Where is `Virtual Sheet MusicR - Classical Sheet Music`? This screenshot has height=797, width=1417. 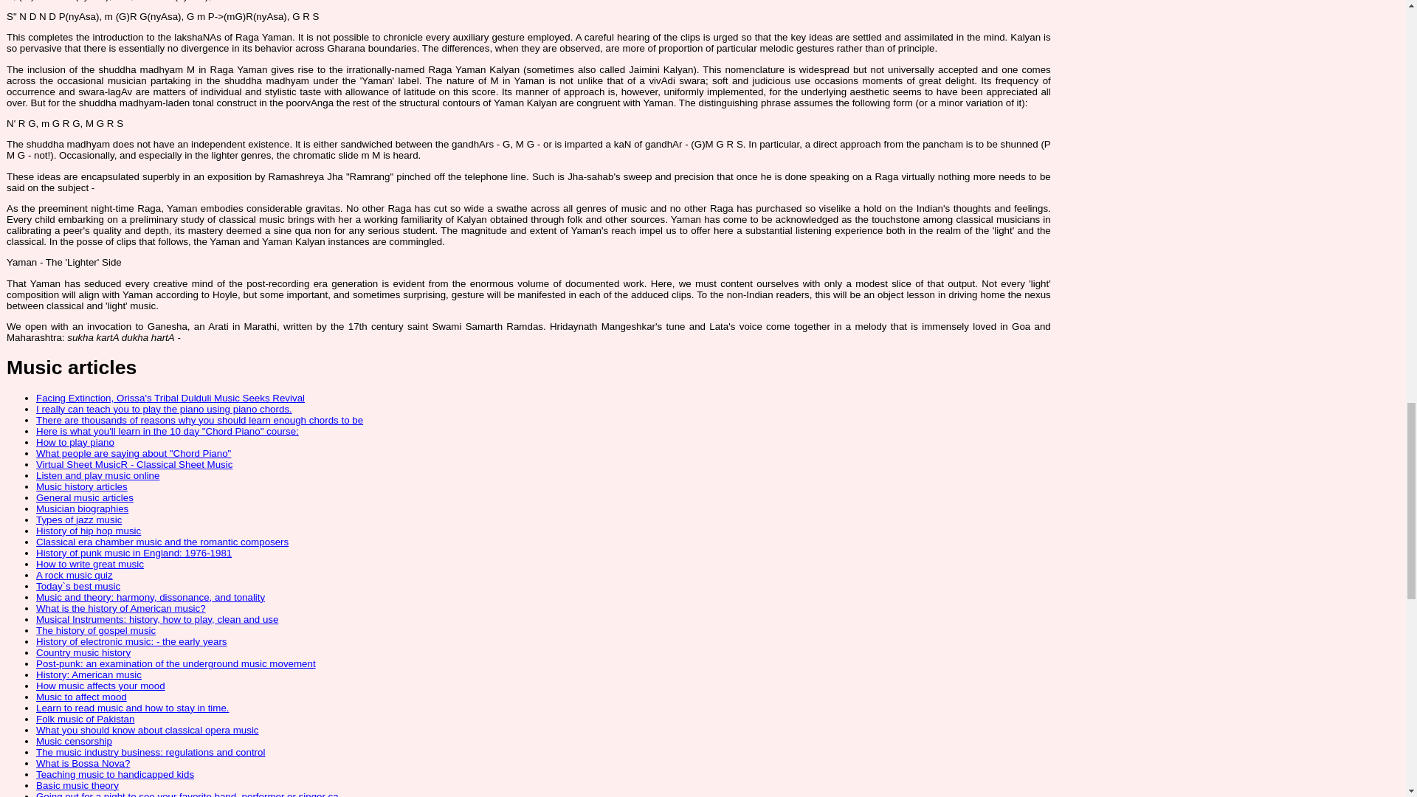 Virtual Sheet MusicR - Classical Sheet Music is located at coordinates (134, 465).